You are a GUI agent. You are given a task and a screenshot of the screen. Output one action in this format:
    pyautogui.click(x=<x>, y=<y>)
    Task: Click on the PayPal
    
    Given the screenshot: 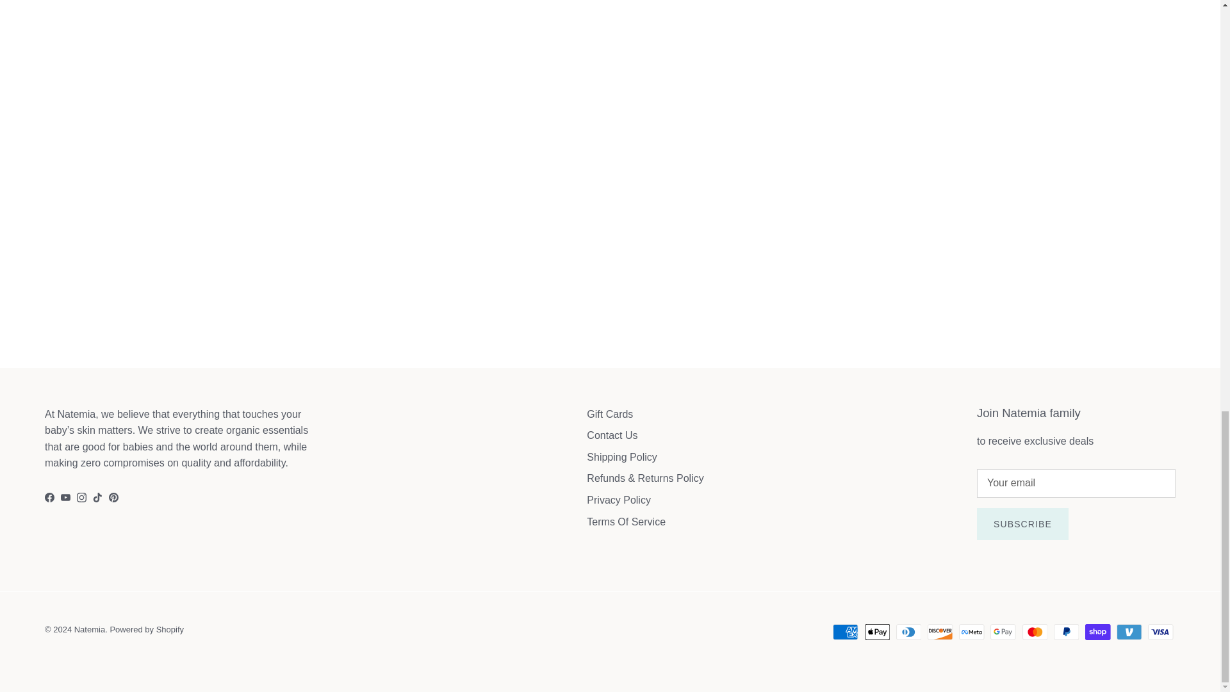 What is the action you would take?
    pyautogui.click(x=1066, y=632)
    